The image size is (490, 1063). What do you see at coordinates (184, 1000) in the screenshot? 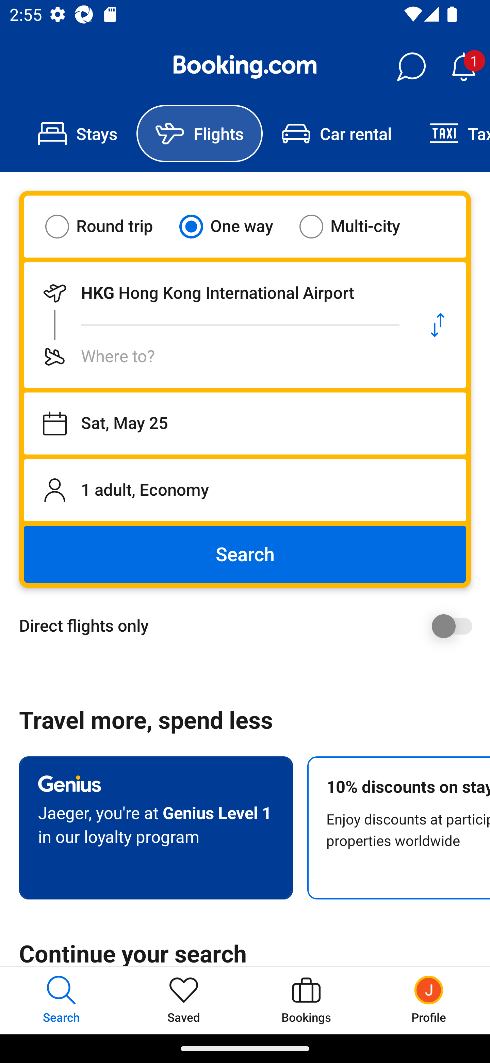
I see `Saved` at bounding box center [184, 1000].